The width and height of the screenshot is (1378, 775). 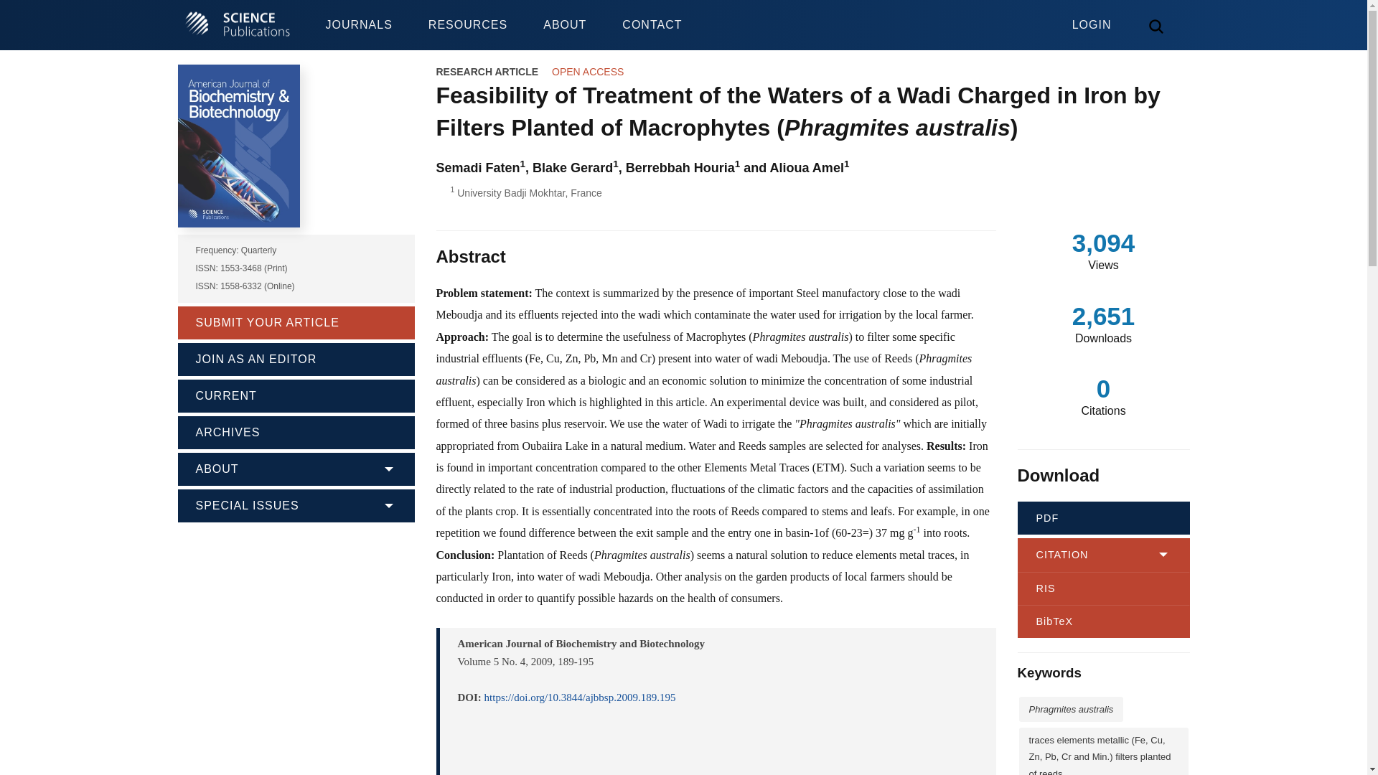 I want to click on JOIN AS AN EDITOR, so click(x=296, y=357).